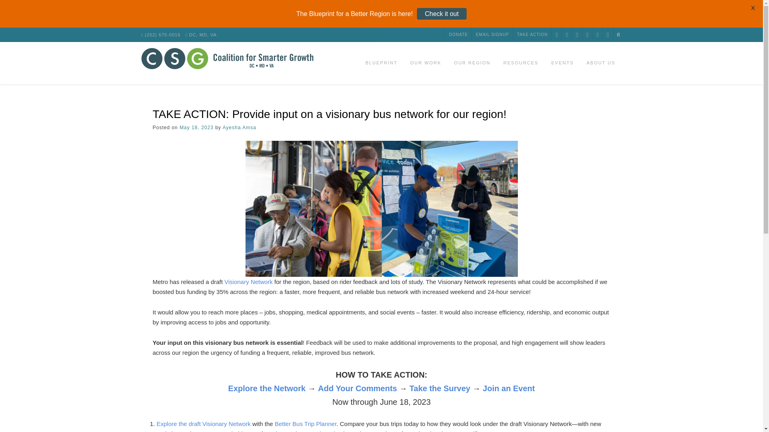  What do you see at coordinates (492, 34) in the screenshot?
I see `EMAIL SIGNUP` at bounding box center [492, 34].